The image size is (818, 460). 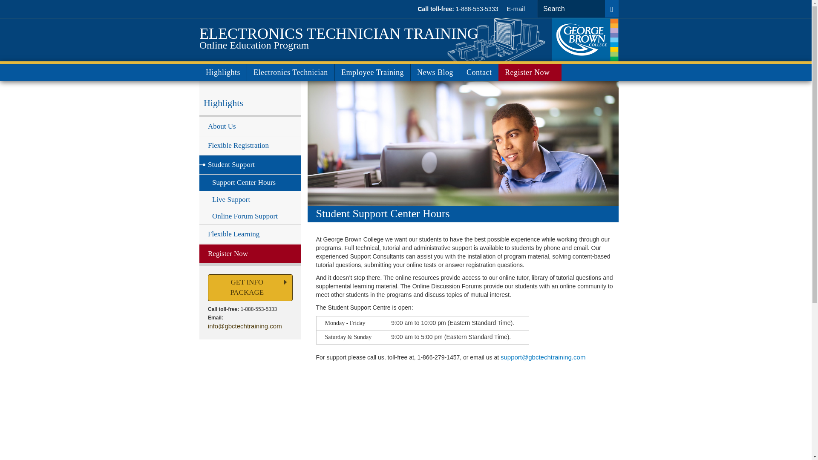 What do you see at coordinates (250, 254) in the screenshot?
I see `Register Now` at bounding box center [250, 254].